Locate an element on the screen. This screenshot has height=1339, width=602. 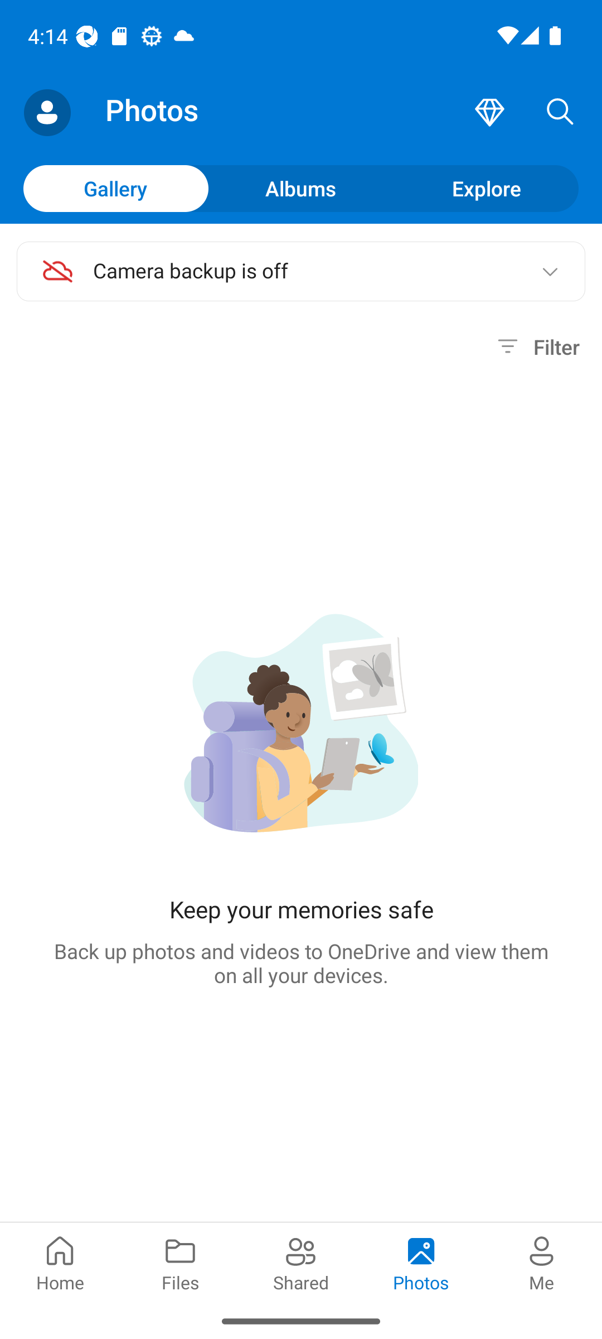
Shared pivot Shared is located at coordinates (301, 1262).